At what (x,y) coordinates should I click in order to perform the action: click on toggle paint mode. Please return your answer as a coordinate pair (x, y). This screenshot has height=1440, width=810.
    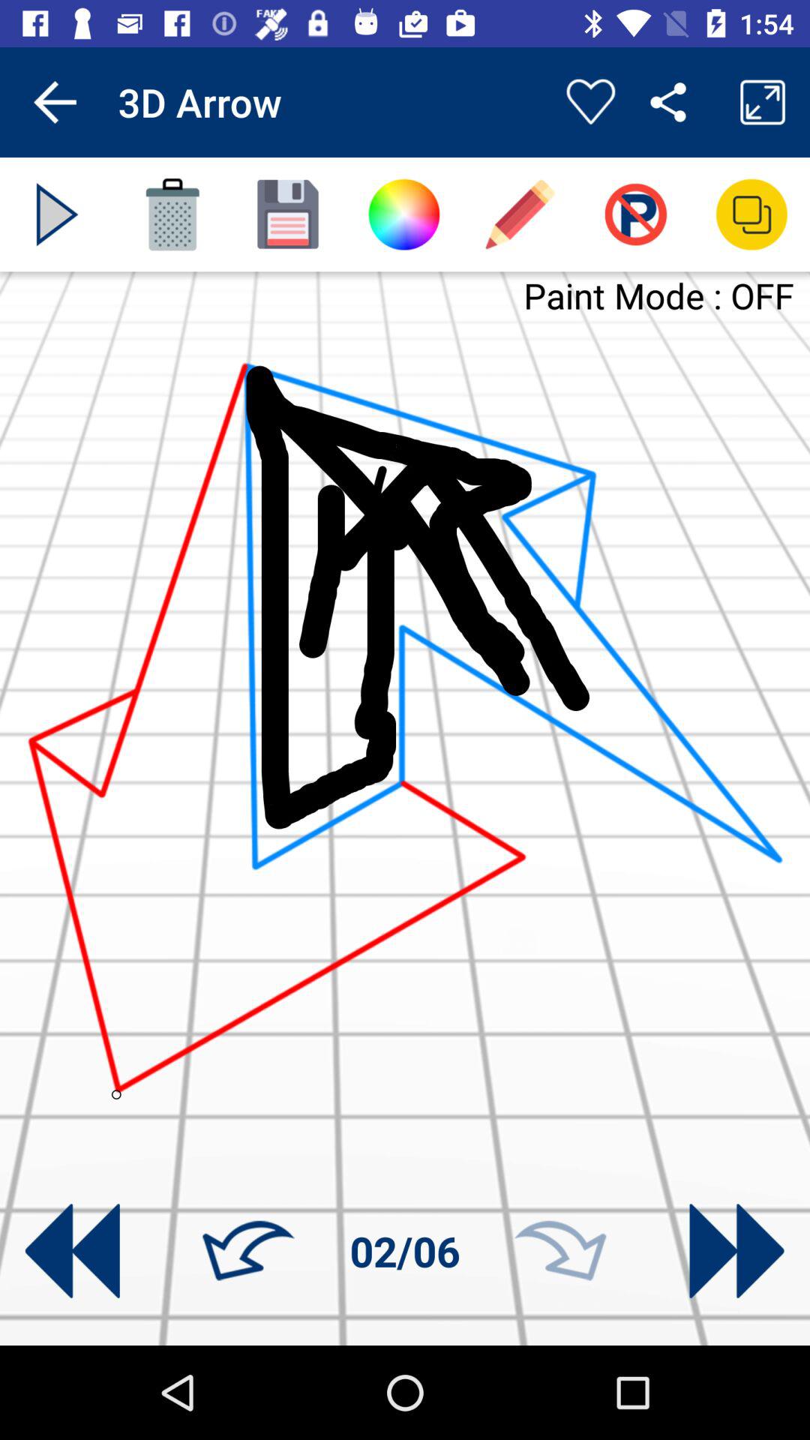
    Looking at the image, I should click on (636, 214).